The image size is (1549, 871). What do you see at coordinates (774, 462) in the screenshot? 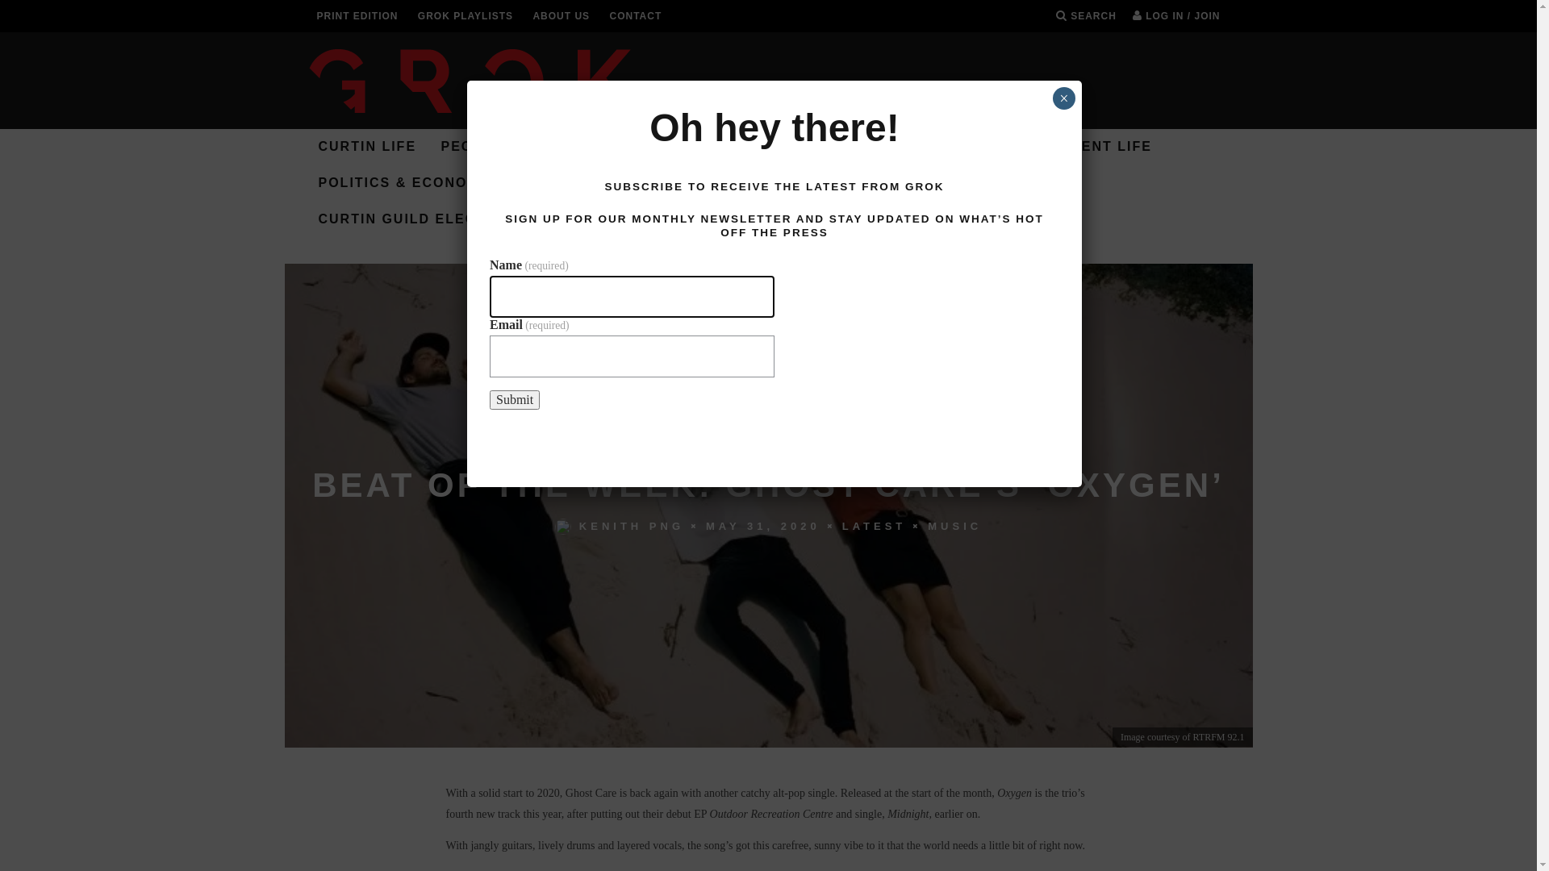
I see `Log In` at bounding box center [774, 462].